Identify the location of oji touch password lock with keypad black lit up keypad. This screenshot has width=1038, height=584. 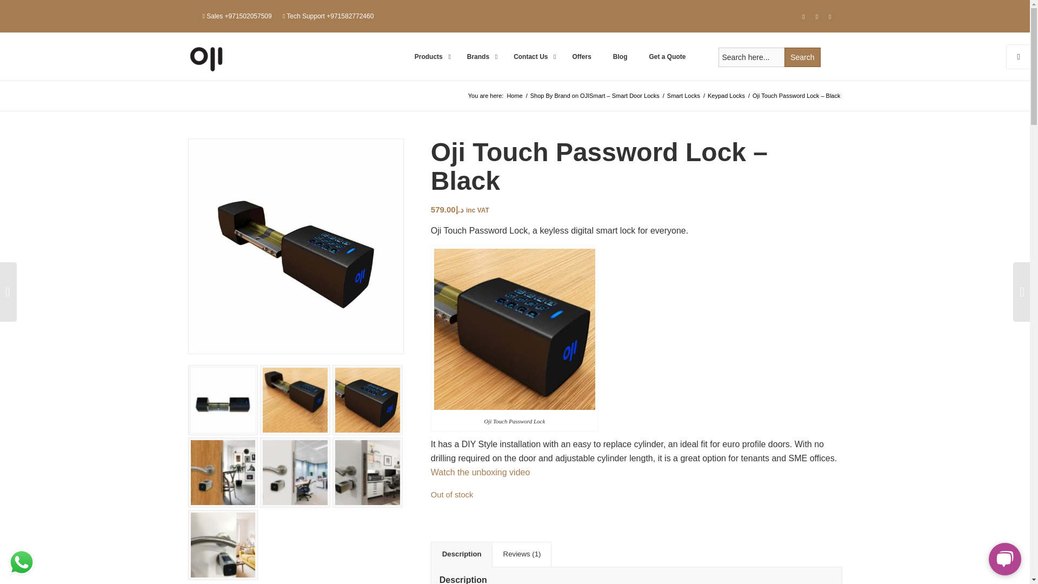
(367, 400).